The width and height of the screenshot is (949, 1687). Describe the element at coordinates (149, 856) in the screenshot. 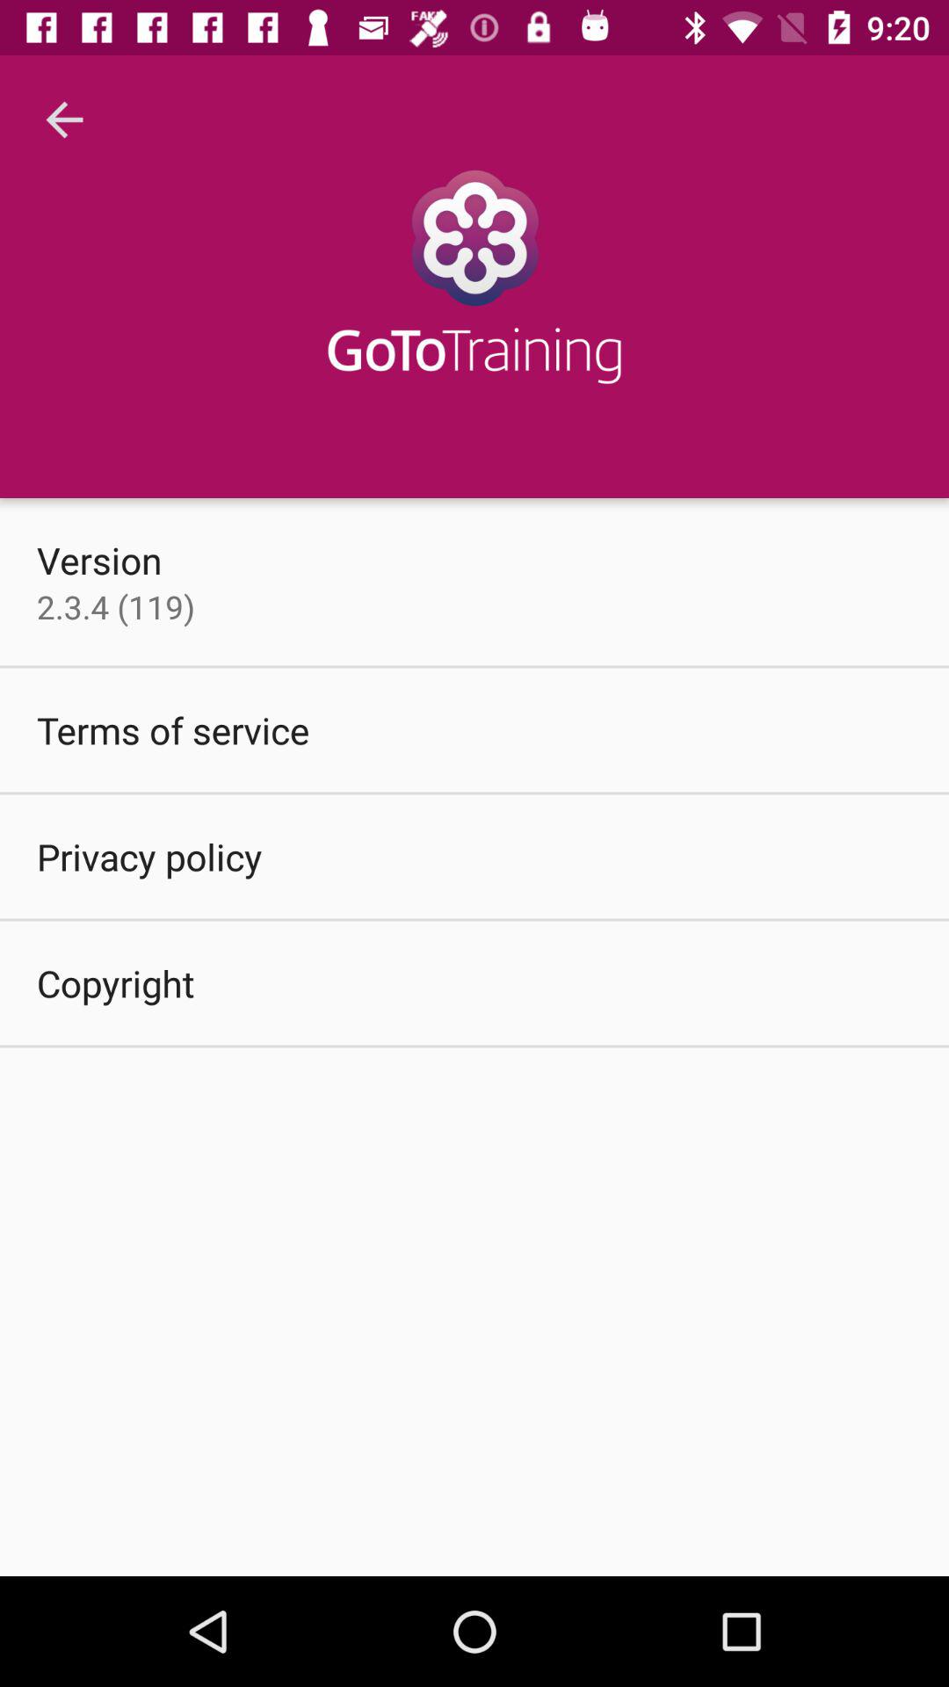

I see `turn on the item below the terms of service` at that location.